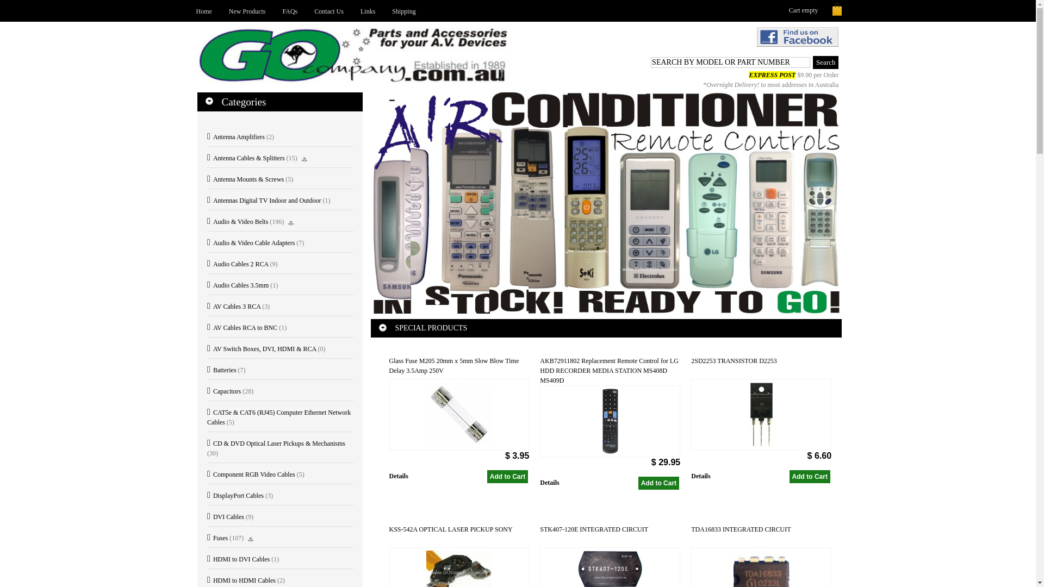  Describe the element at coordinates (761, 367) in the screenshot. I see `2SD2253 TRANSISTOR D2253` at that location.